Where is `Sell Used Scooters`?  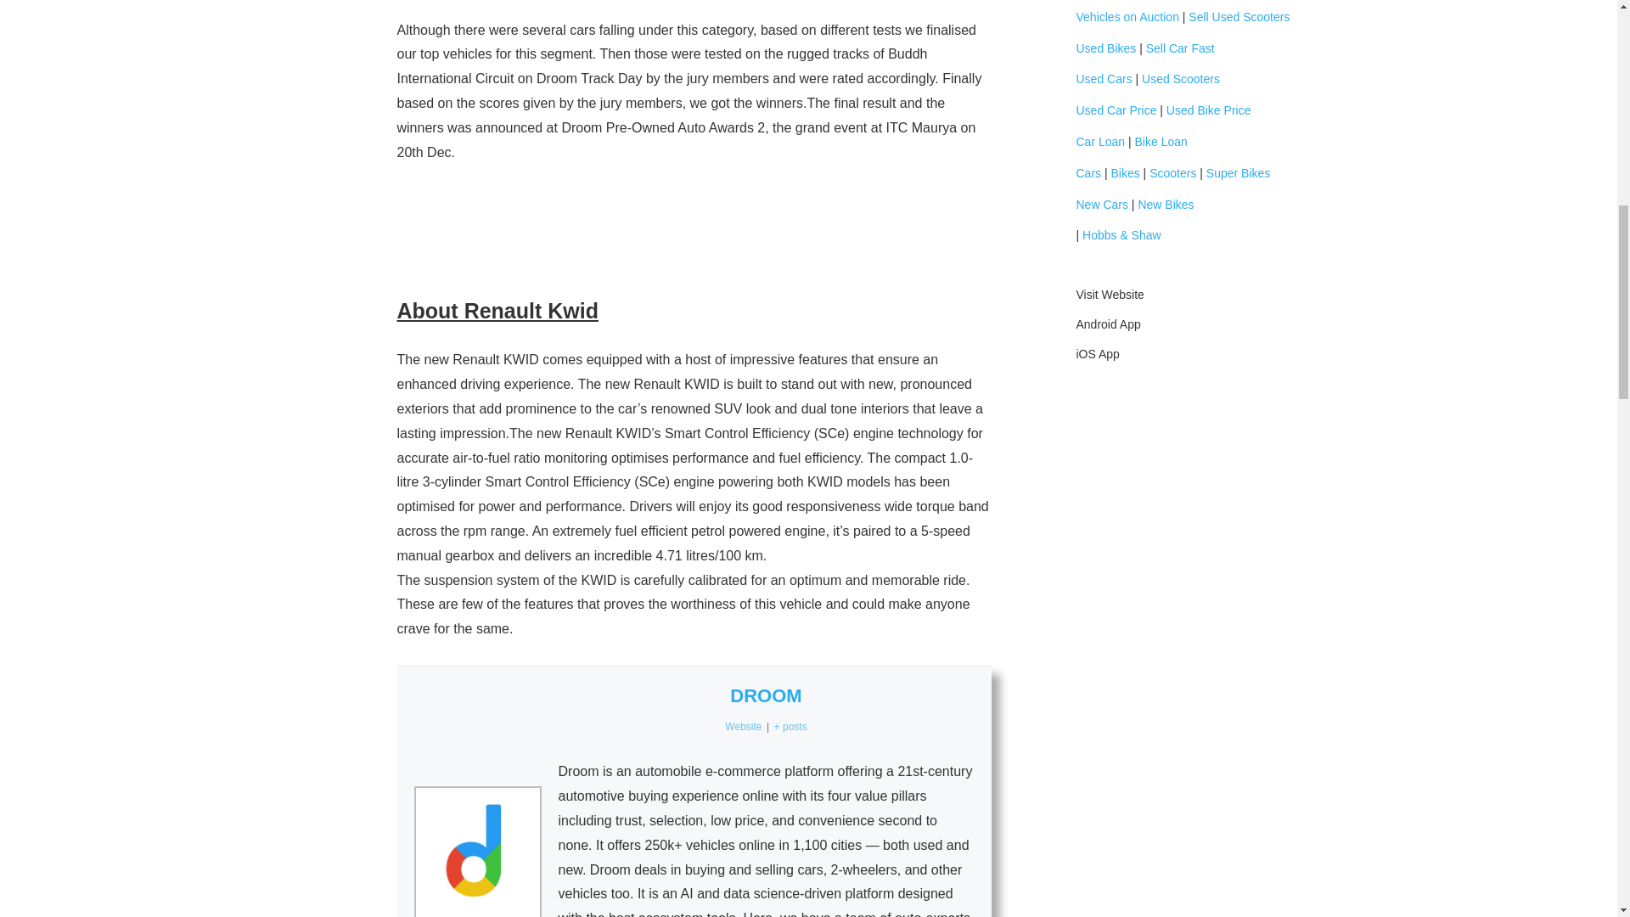
Sell Used Scooters is located at coordinates (1238, 17).